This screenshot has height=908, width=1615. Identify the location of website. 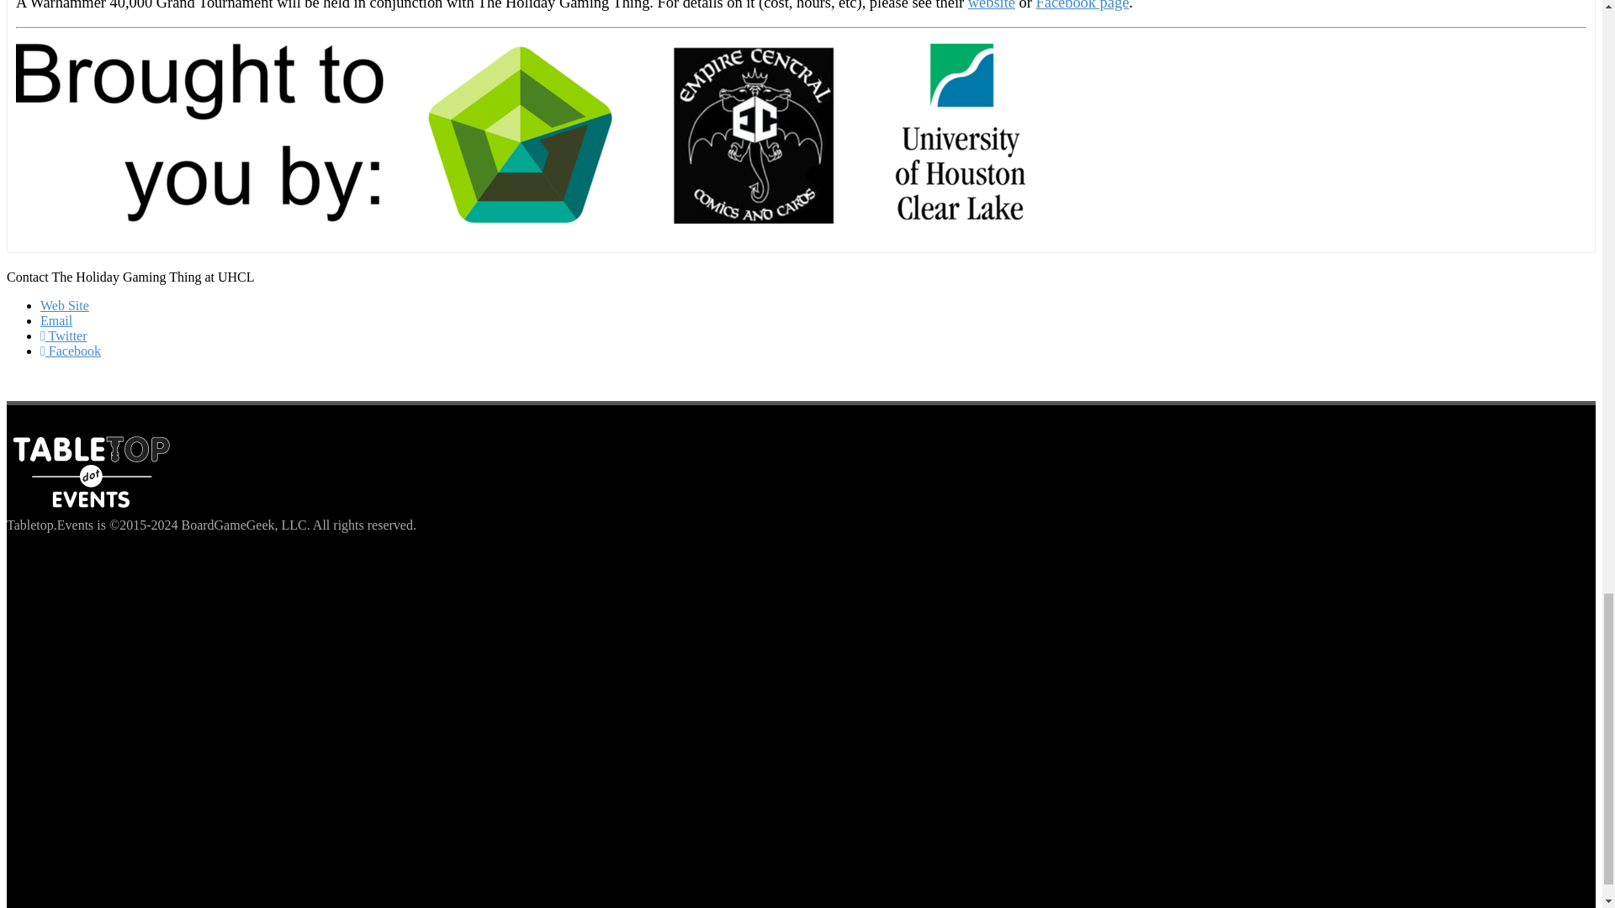
(991, 5).